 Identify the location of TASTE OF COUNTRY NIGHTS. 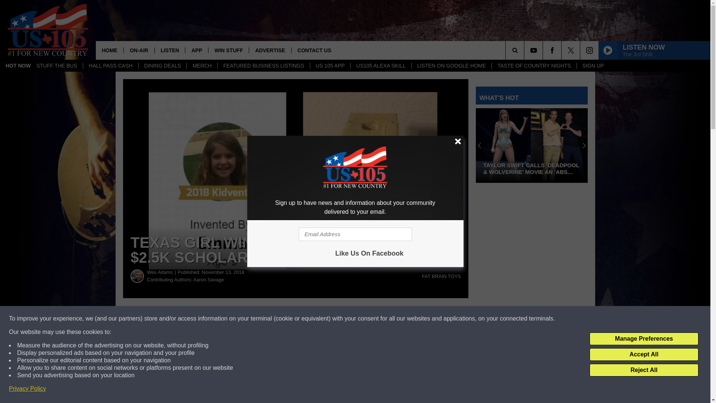
(534, 66).